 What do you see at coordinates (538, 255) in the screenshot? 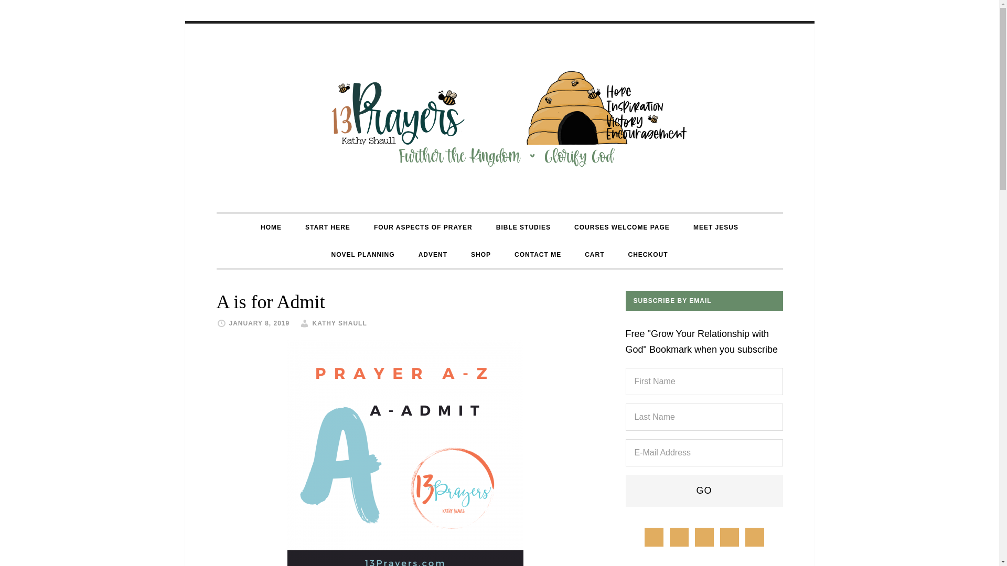
I see `CONTACT ME` at bounding box center [538, 255].